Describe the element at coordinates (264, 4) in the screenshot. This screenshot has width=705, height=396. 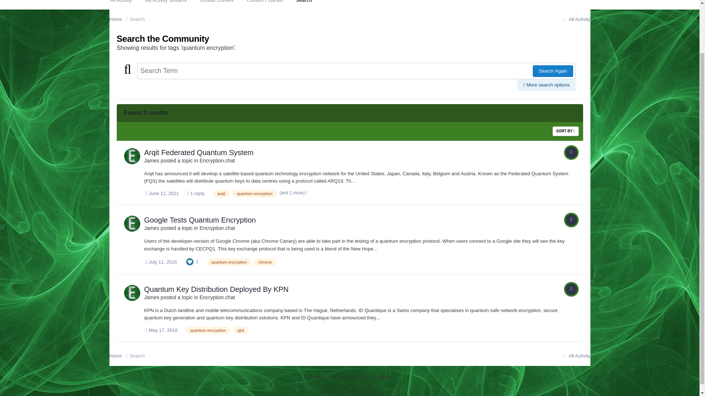
I see `Content I Started` at that location.